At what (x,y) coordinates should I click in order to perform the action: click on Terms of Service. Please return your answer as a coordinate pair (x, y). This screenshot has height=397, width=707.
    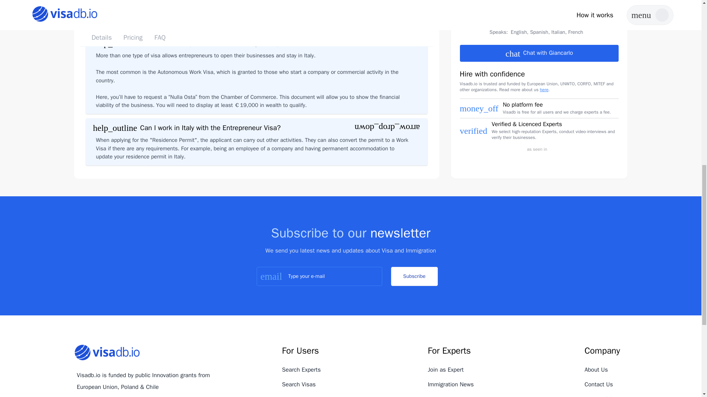
    Looking at the image, I should click on (606, 396).